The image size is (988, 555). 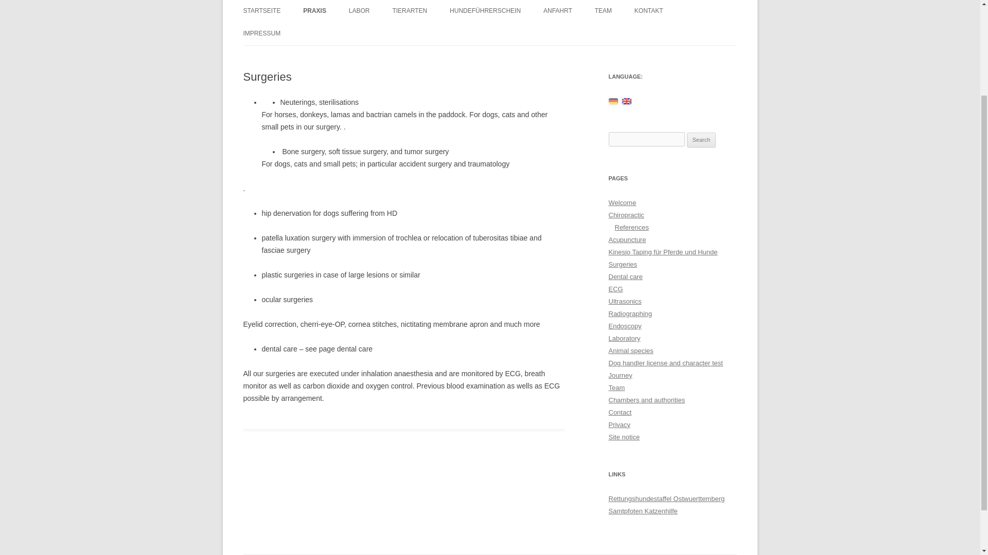 I want to click on Laboratory, so click(x=624, y=338).